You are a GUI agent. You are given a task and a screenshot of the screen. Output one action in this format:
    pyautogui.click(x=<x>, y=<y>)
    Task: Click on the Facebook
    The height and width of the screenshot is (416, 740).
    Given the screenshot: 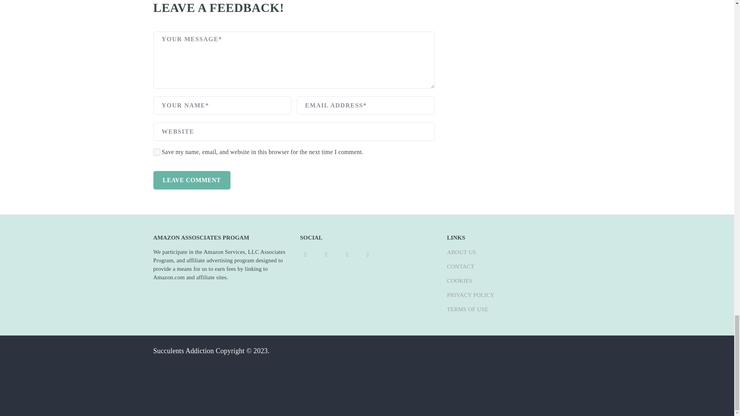 What is the action you would take?
    pyautogui.click(x=305, y=253)
    